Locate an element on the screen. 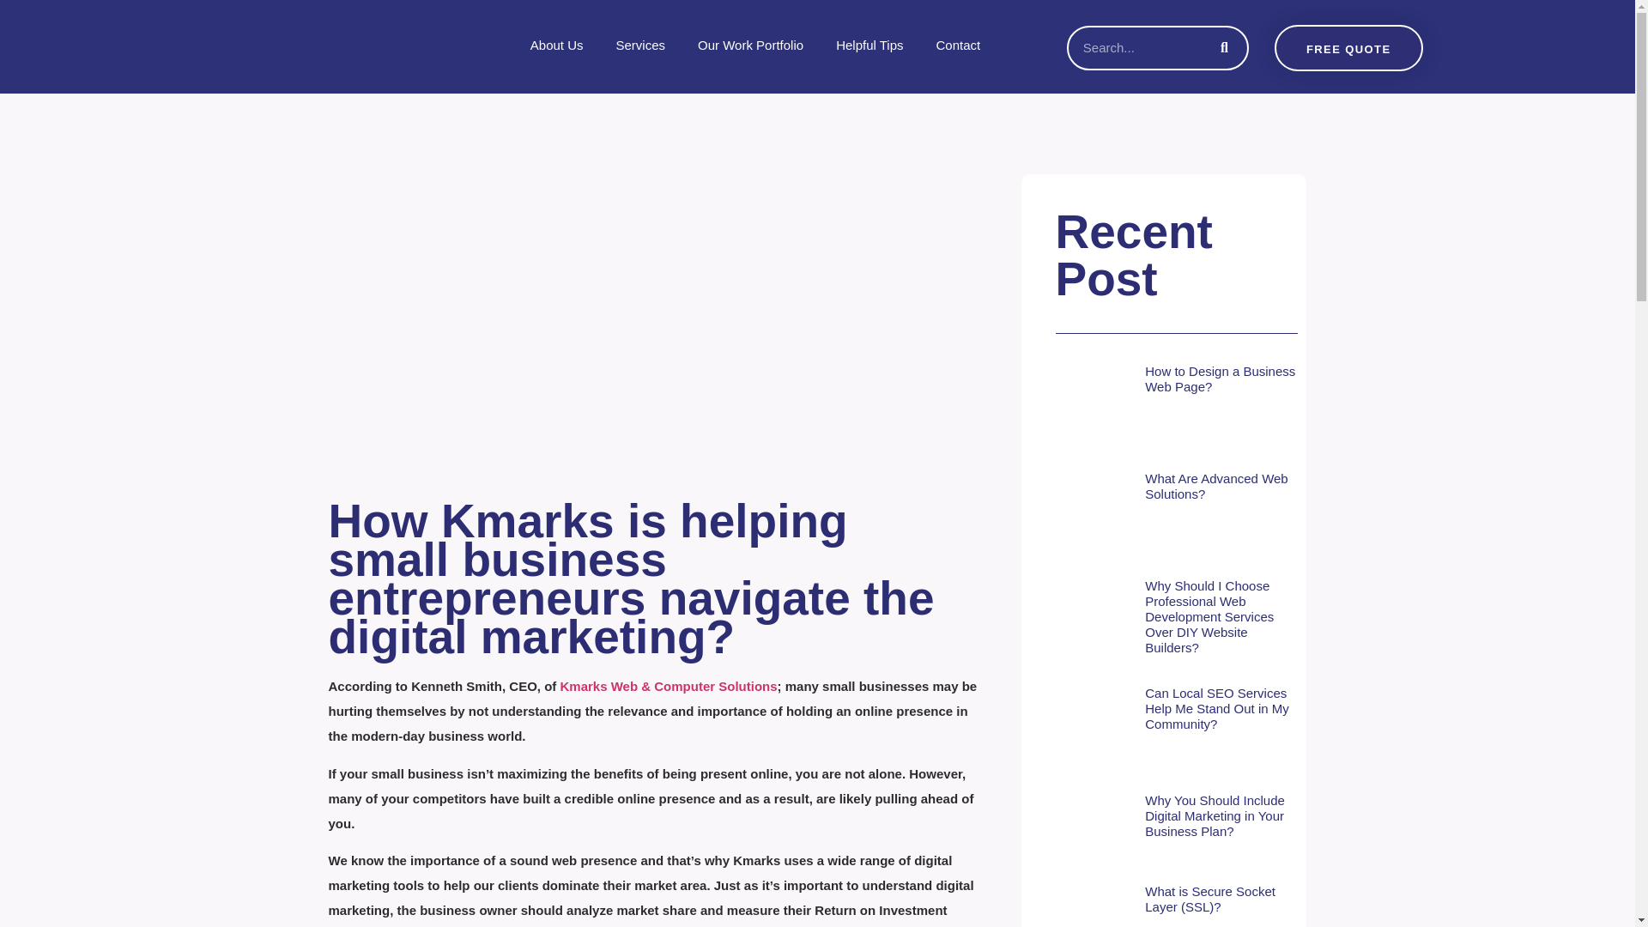 The height and width of the screenshot is (927, 1648). Contact is located at coordinates (957, 45).